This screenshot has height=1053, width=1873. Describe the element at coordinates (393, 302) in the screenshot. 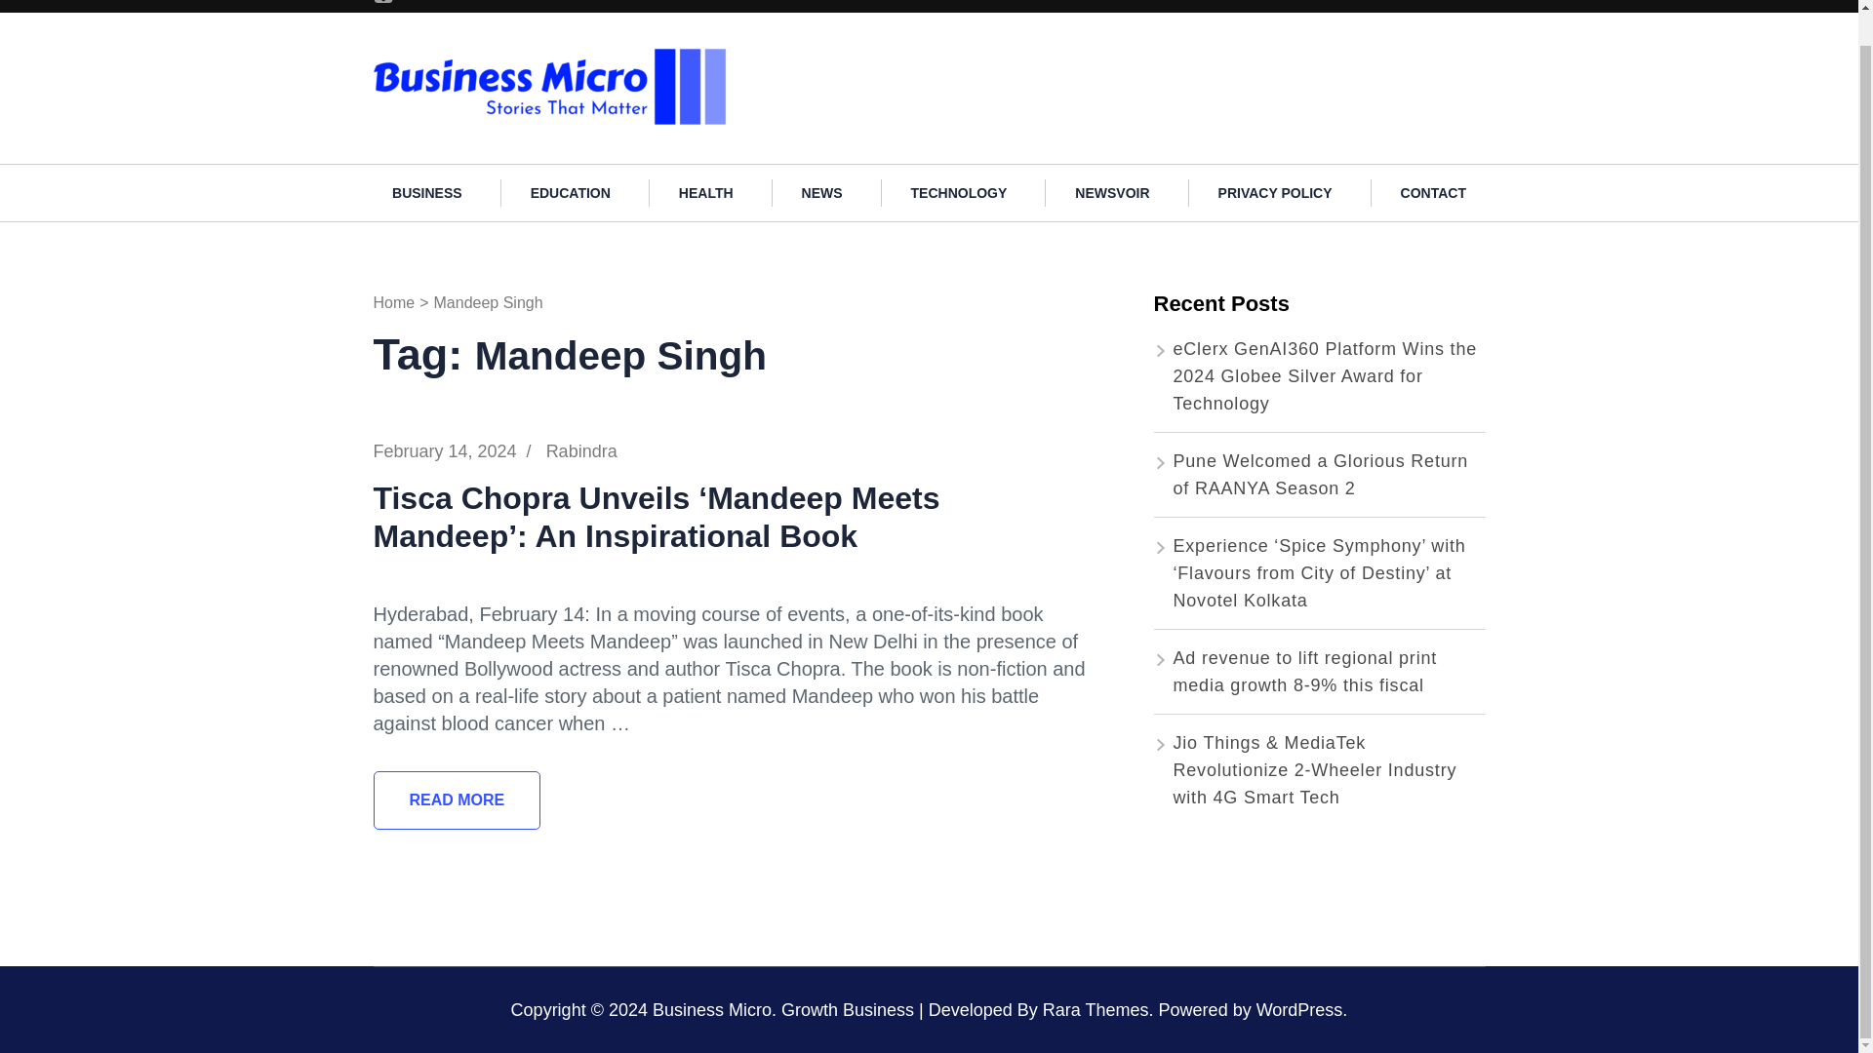

I see `Home` at that location.